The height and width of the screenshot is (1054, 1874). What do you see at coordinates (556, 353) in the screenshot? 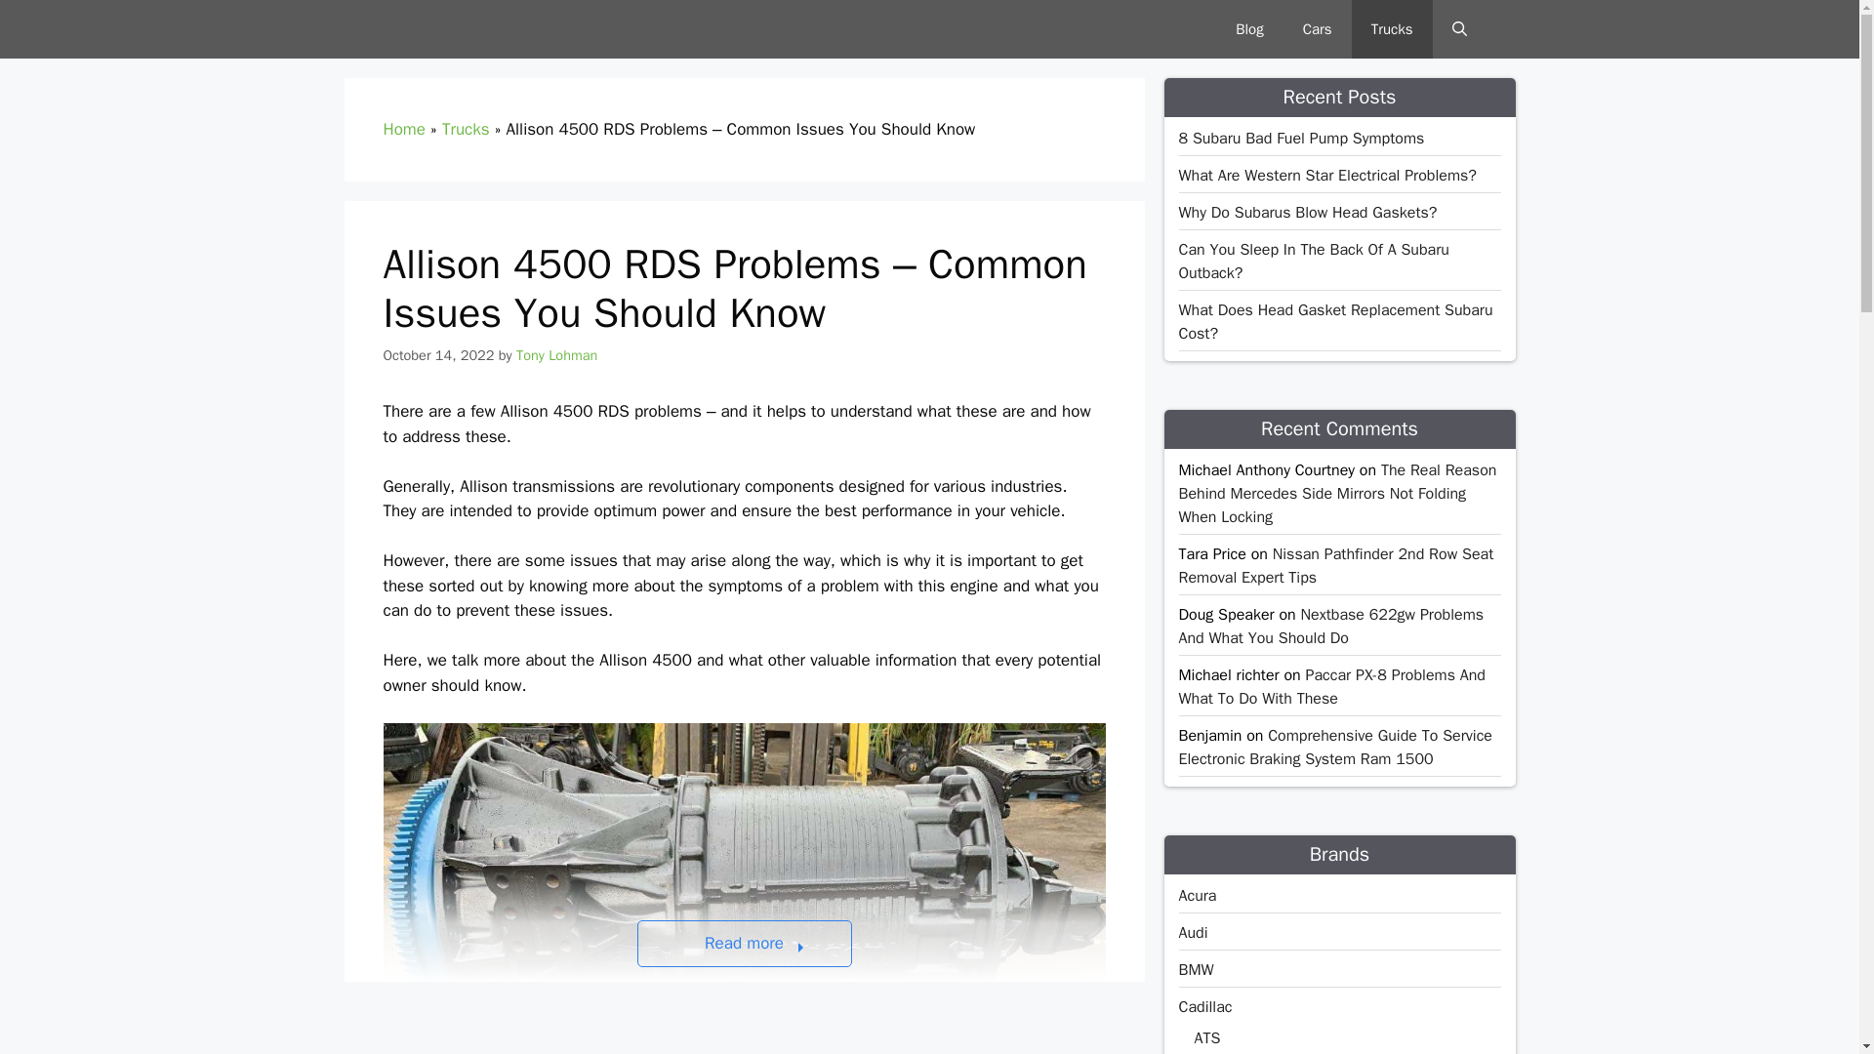
I see `Tony Lohman` at bounding box center [556, 353].